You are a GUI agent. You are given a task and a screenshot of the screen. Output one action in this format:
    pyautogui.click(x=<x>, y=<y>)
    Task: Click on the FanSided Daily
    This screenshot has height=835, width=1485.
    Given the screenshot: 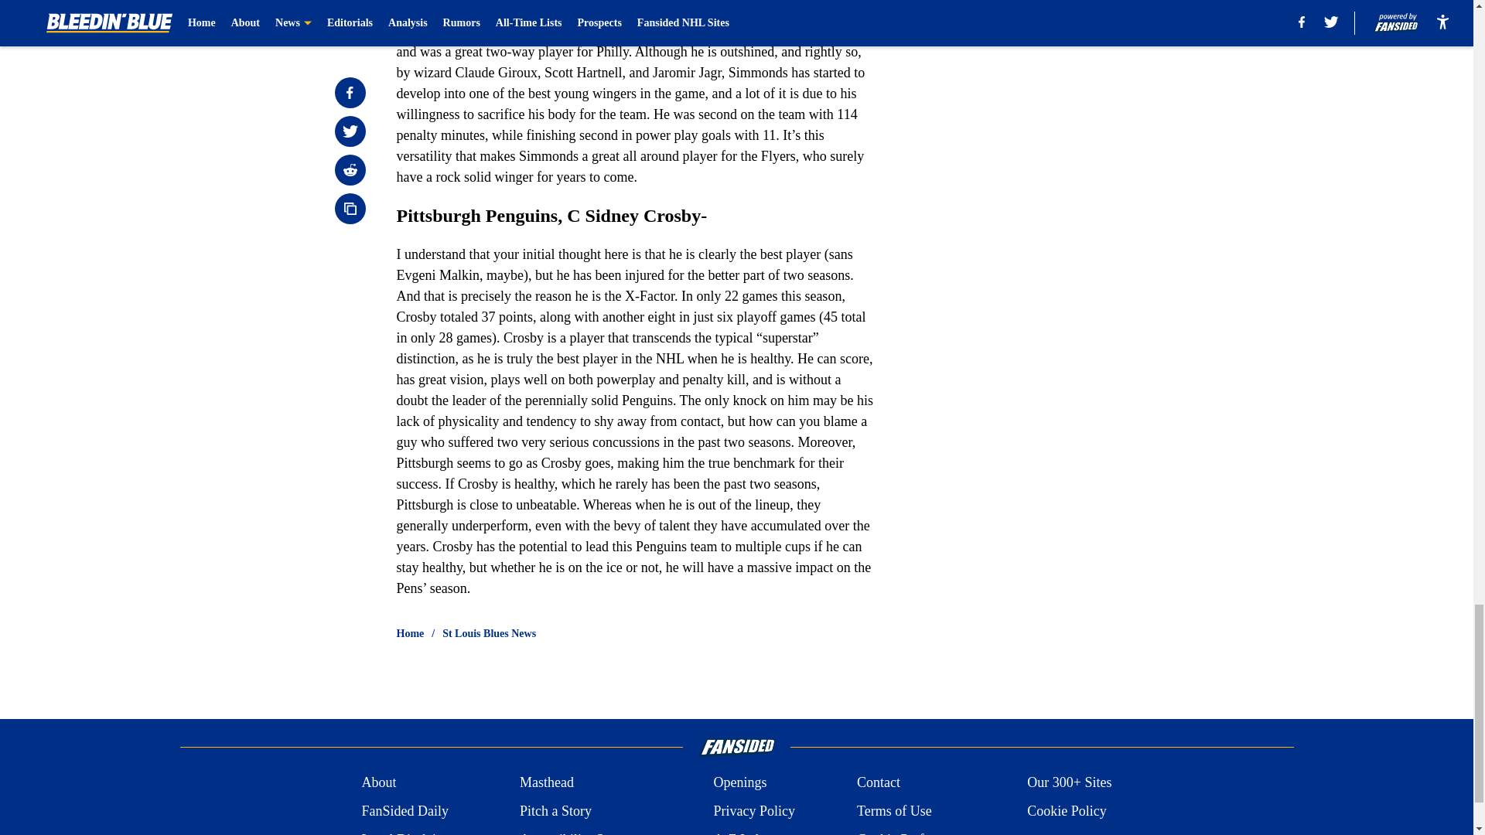 What is the action you would take?
    pyautogui.click(x=404, y=810)
    